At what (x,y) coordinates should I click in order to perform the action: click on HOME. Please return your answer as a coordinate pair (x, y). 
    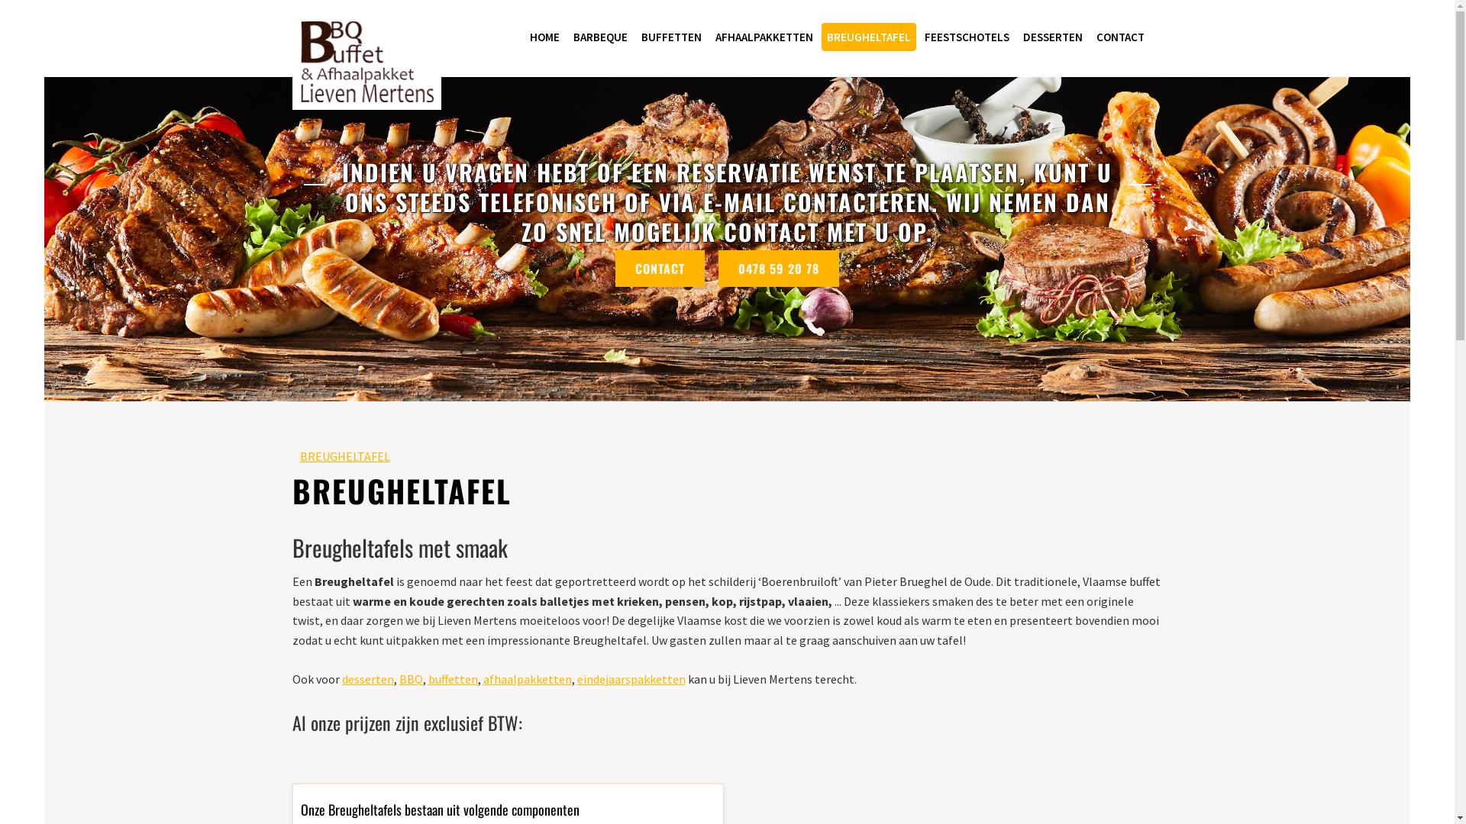
    Looking at the image, I should click on (544, 37).